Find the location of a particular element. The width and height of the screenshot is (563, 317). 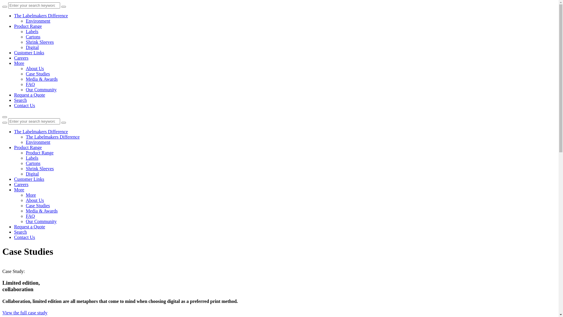

Customer Links is located at coordinates (29, 179).